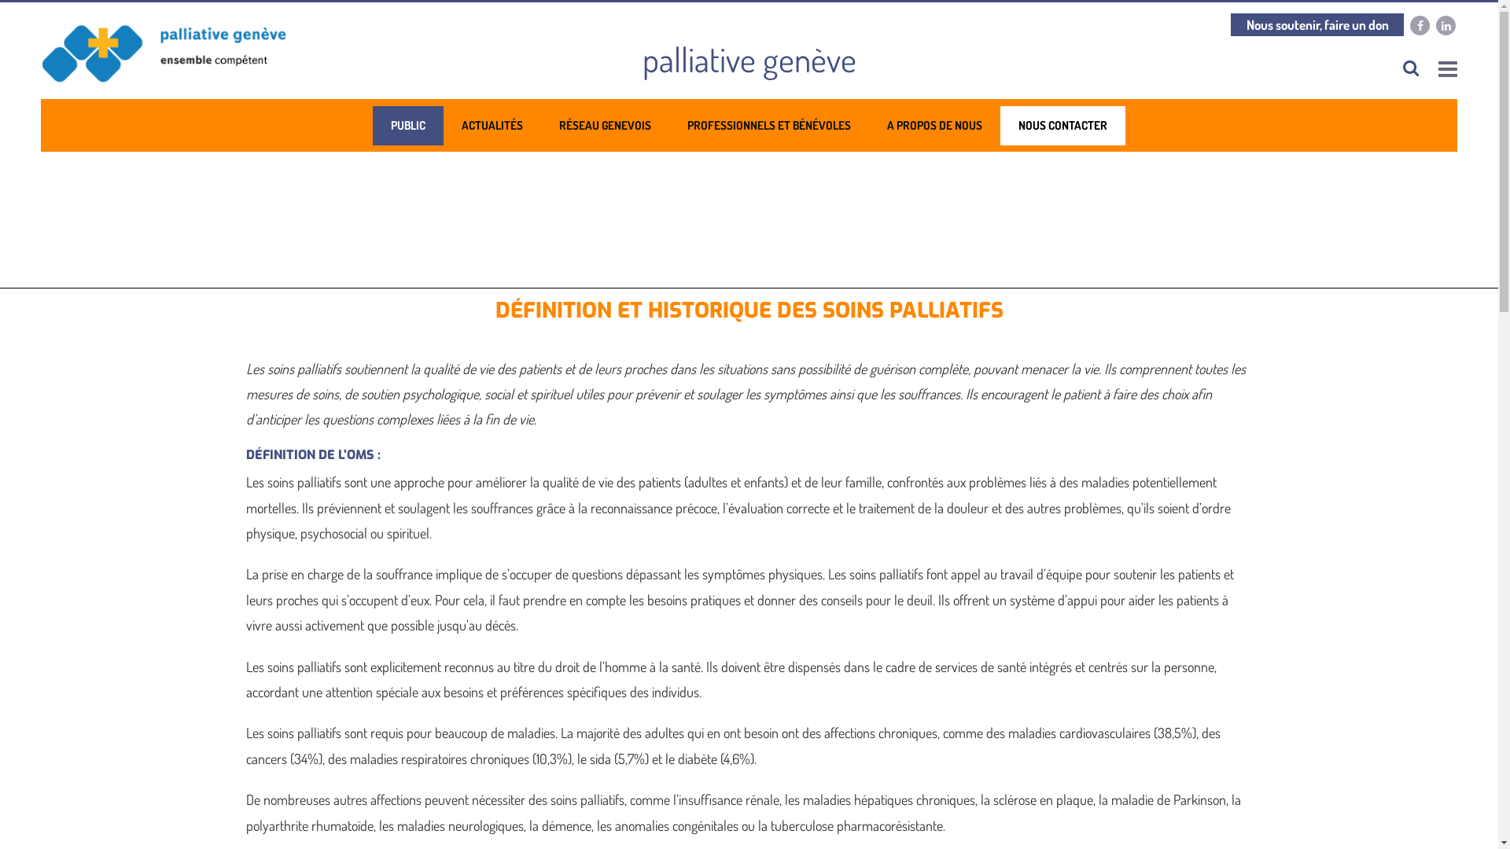 The height and width of the screenshot is (849, 1510). Describe the element at coordinates (1063, 126) in the screenshot. I see `NOUS CONTACTER` at that location.